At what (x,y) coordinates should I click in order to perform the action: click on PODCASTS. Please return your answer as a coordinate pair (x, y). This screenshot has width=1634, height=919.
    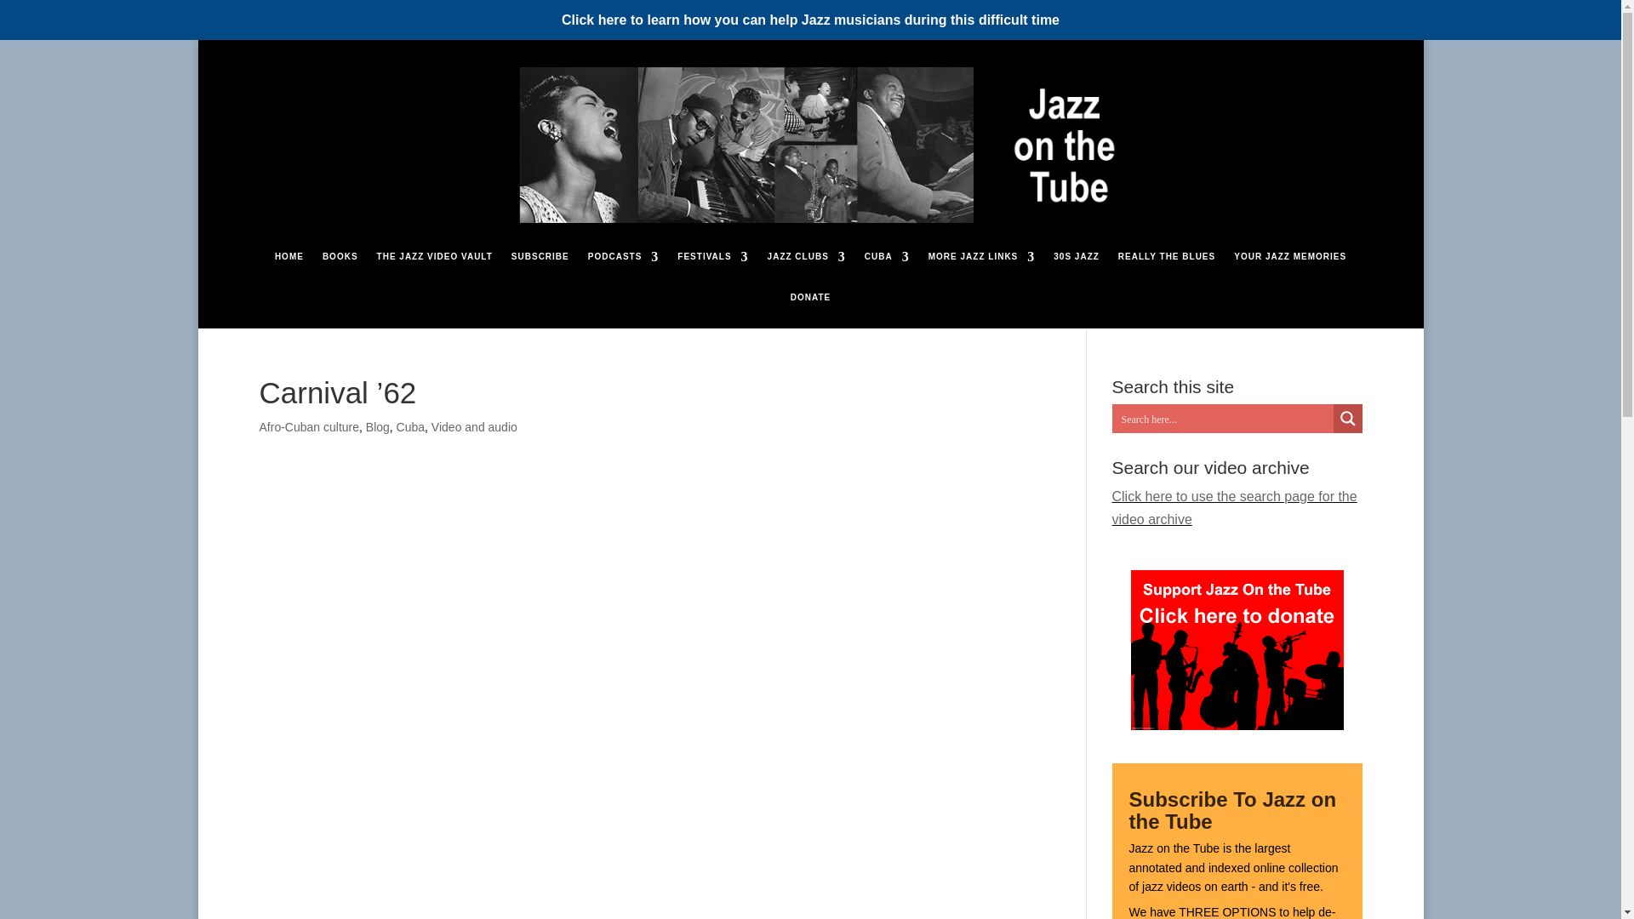
    Looking at the image, I should click on (624, 269).